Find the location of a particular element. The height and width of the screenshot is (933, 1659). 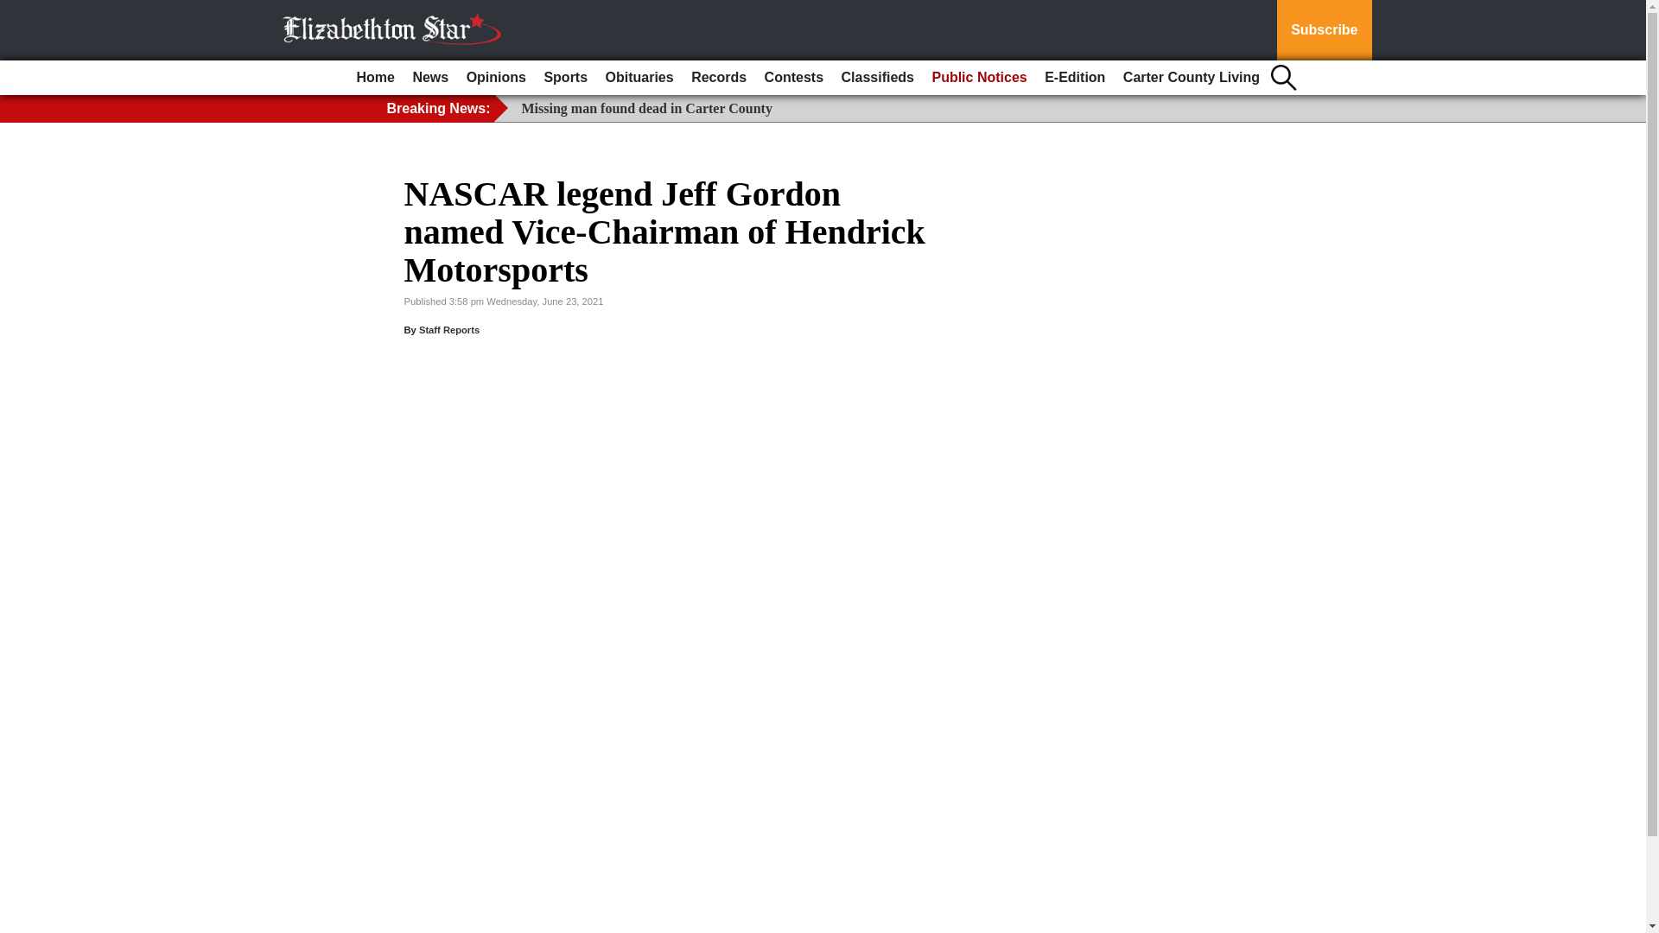

Records is located at coordinates (718, 78).